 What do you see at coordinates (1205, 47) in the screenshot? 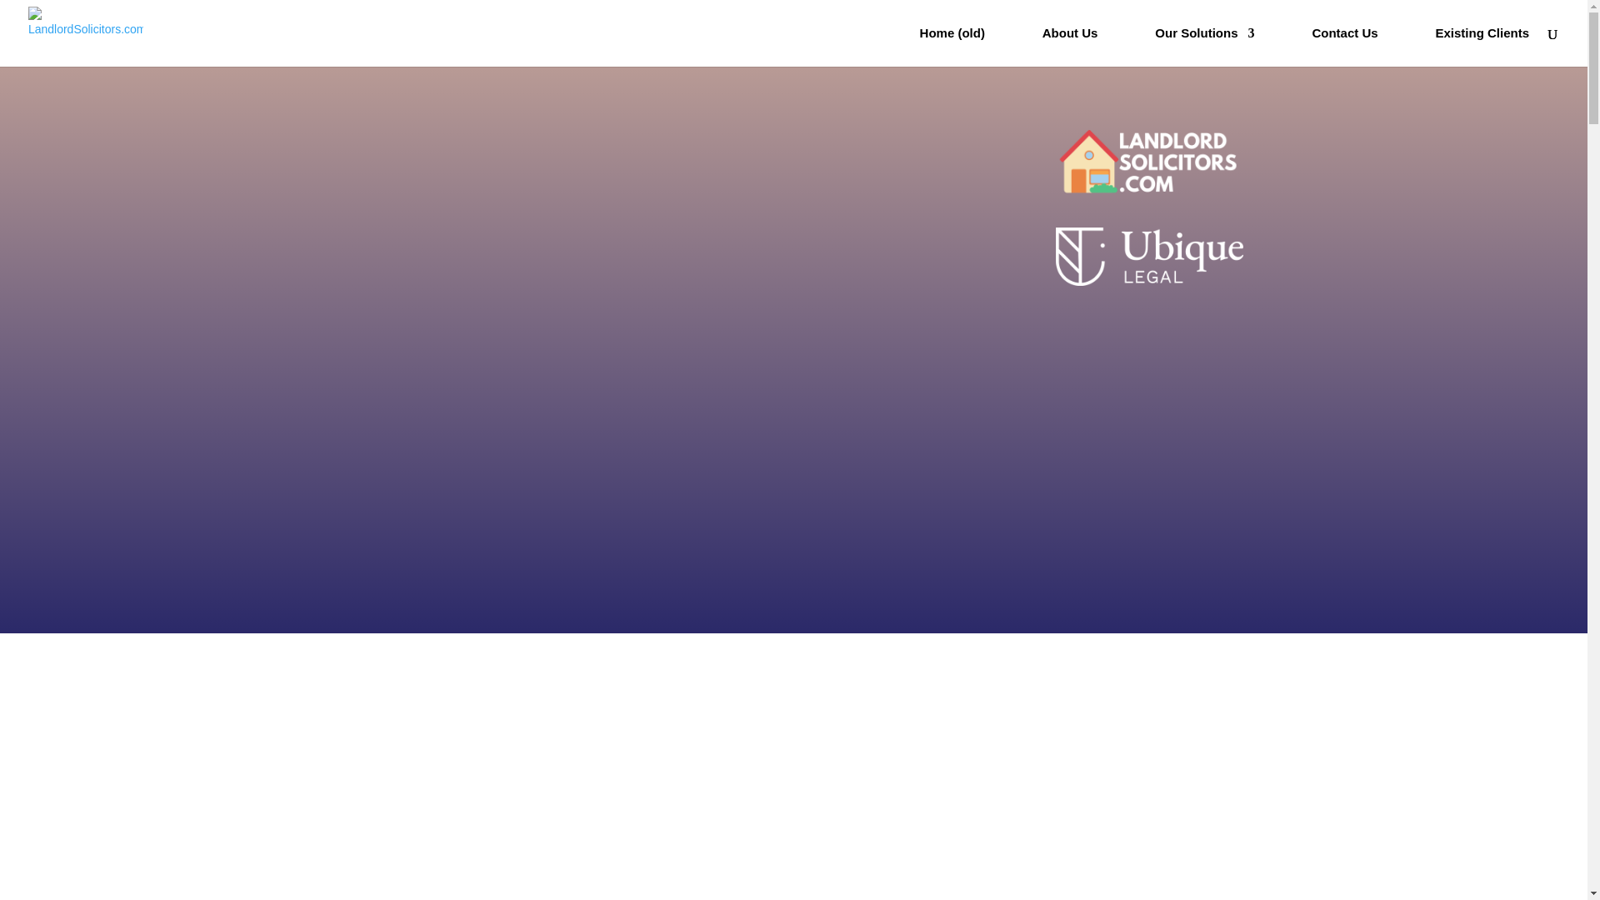
I see `Our Solutions` at bounding box center [1205, 47].